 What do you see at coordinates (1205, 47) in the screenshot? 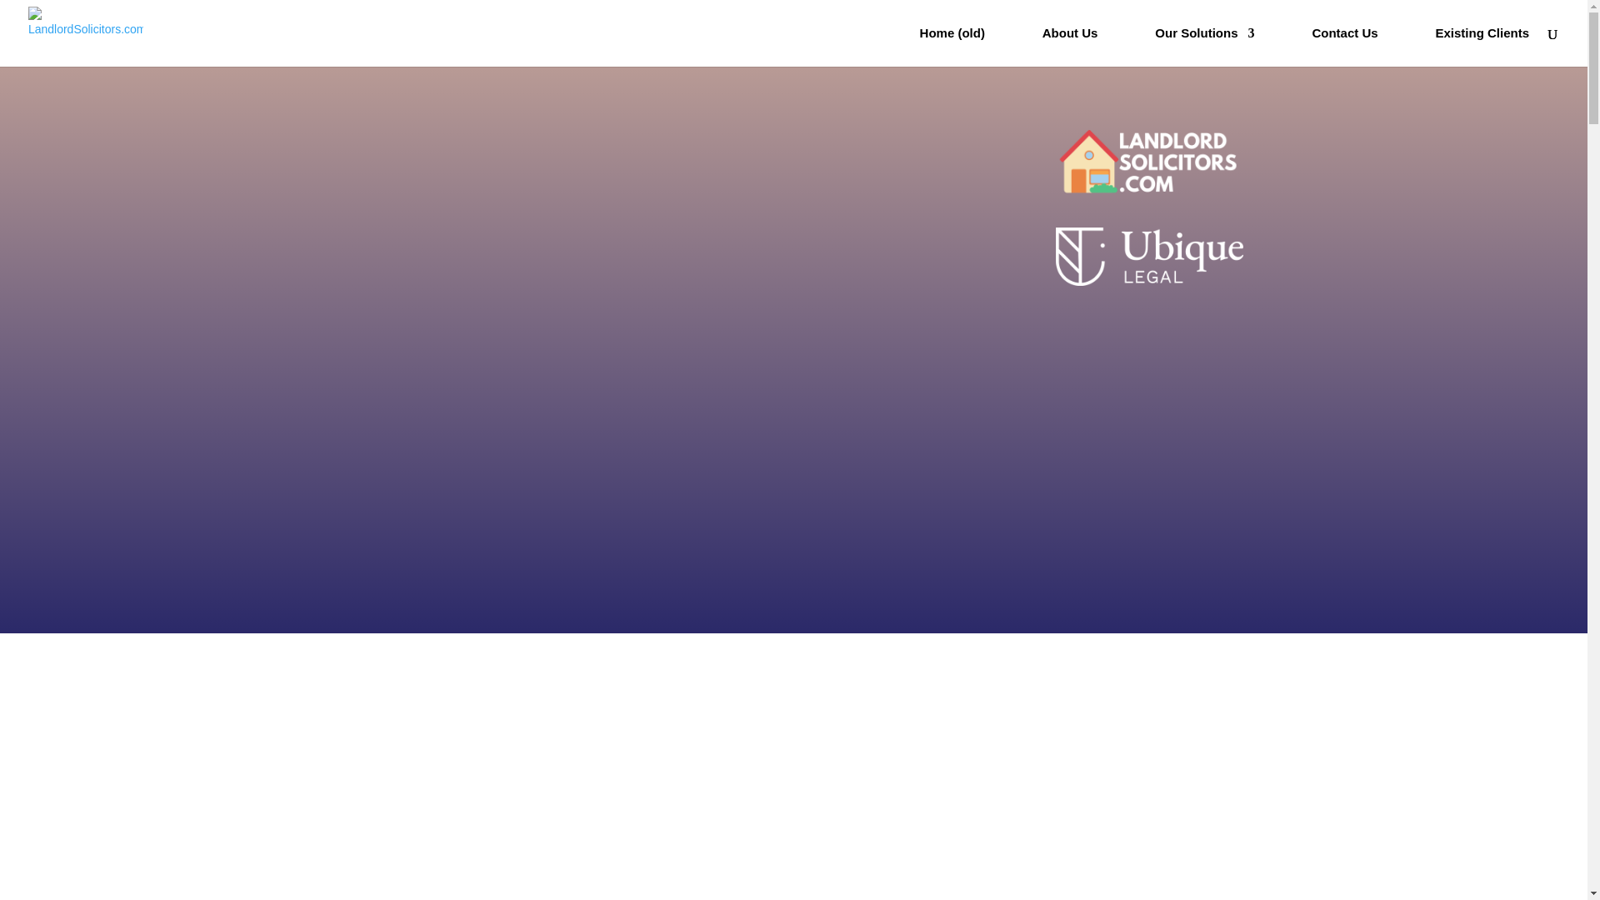
I see `Our Solutions` at bounding box center [1205, 47].